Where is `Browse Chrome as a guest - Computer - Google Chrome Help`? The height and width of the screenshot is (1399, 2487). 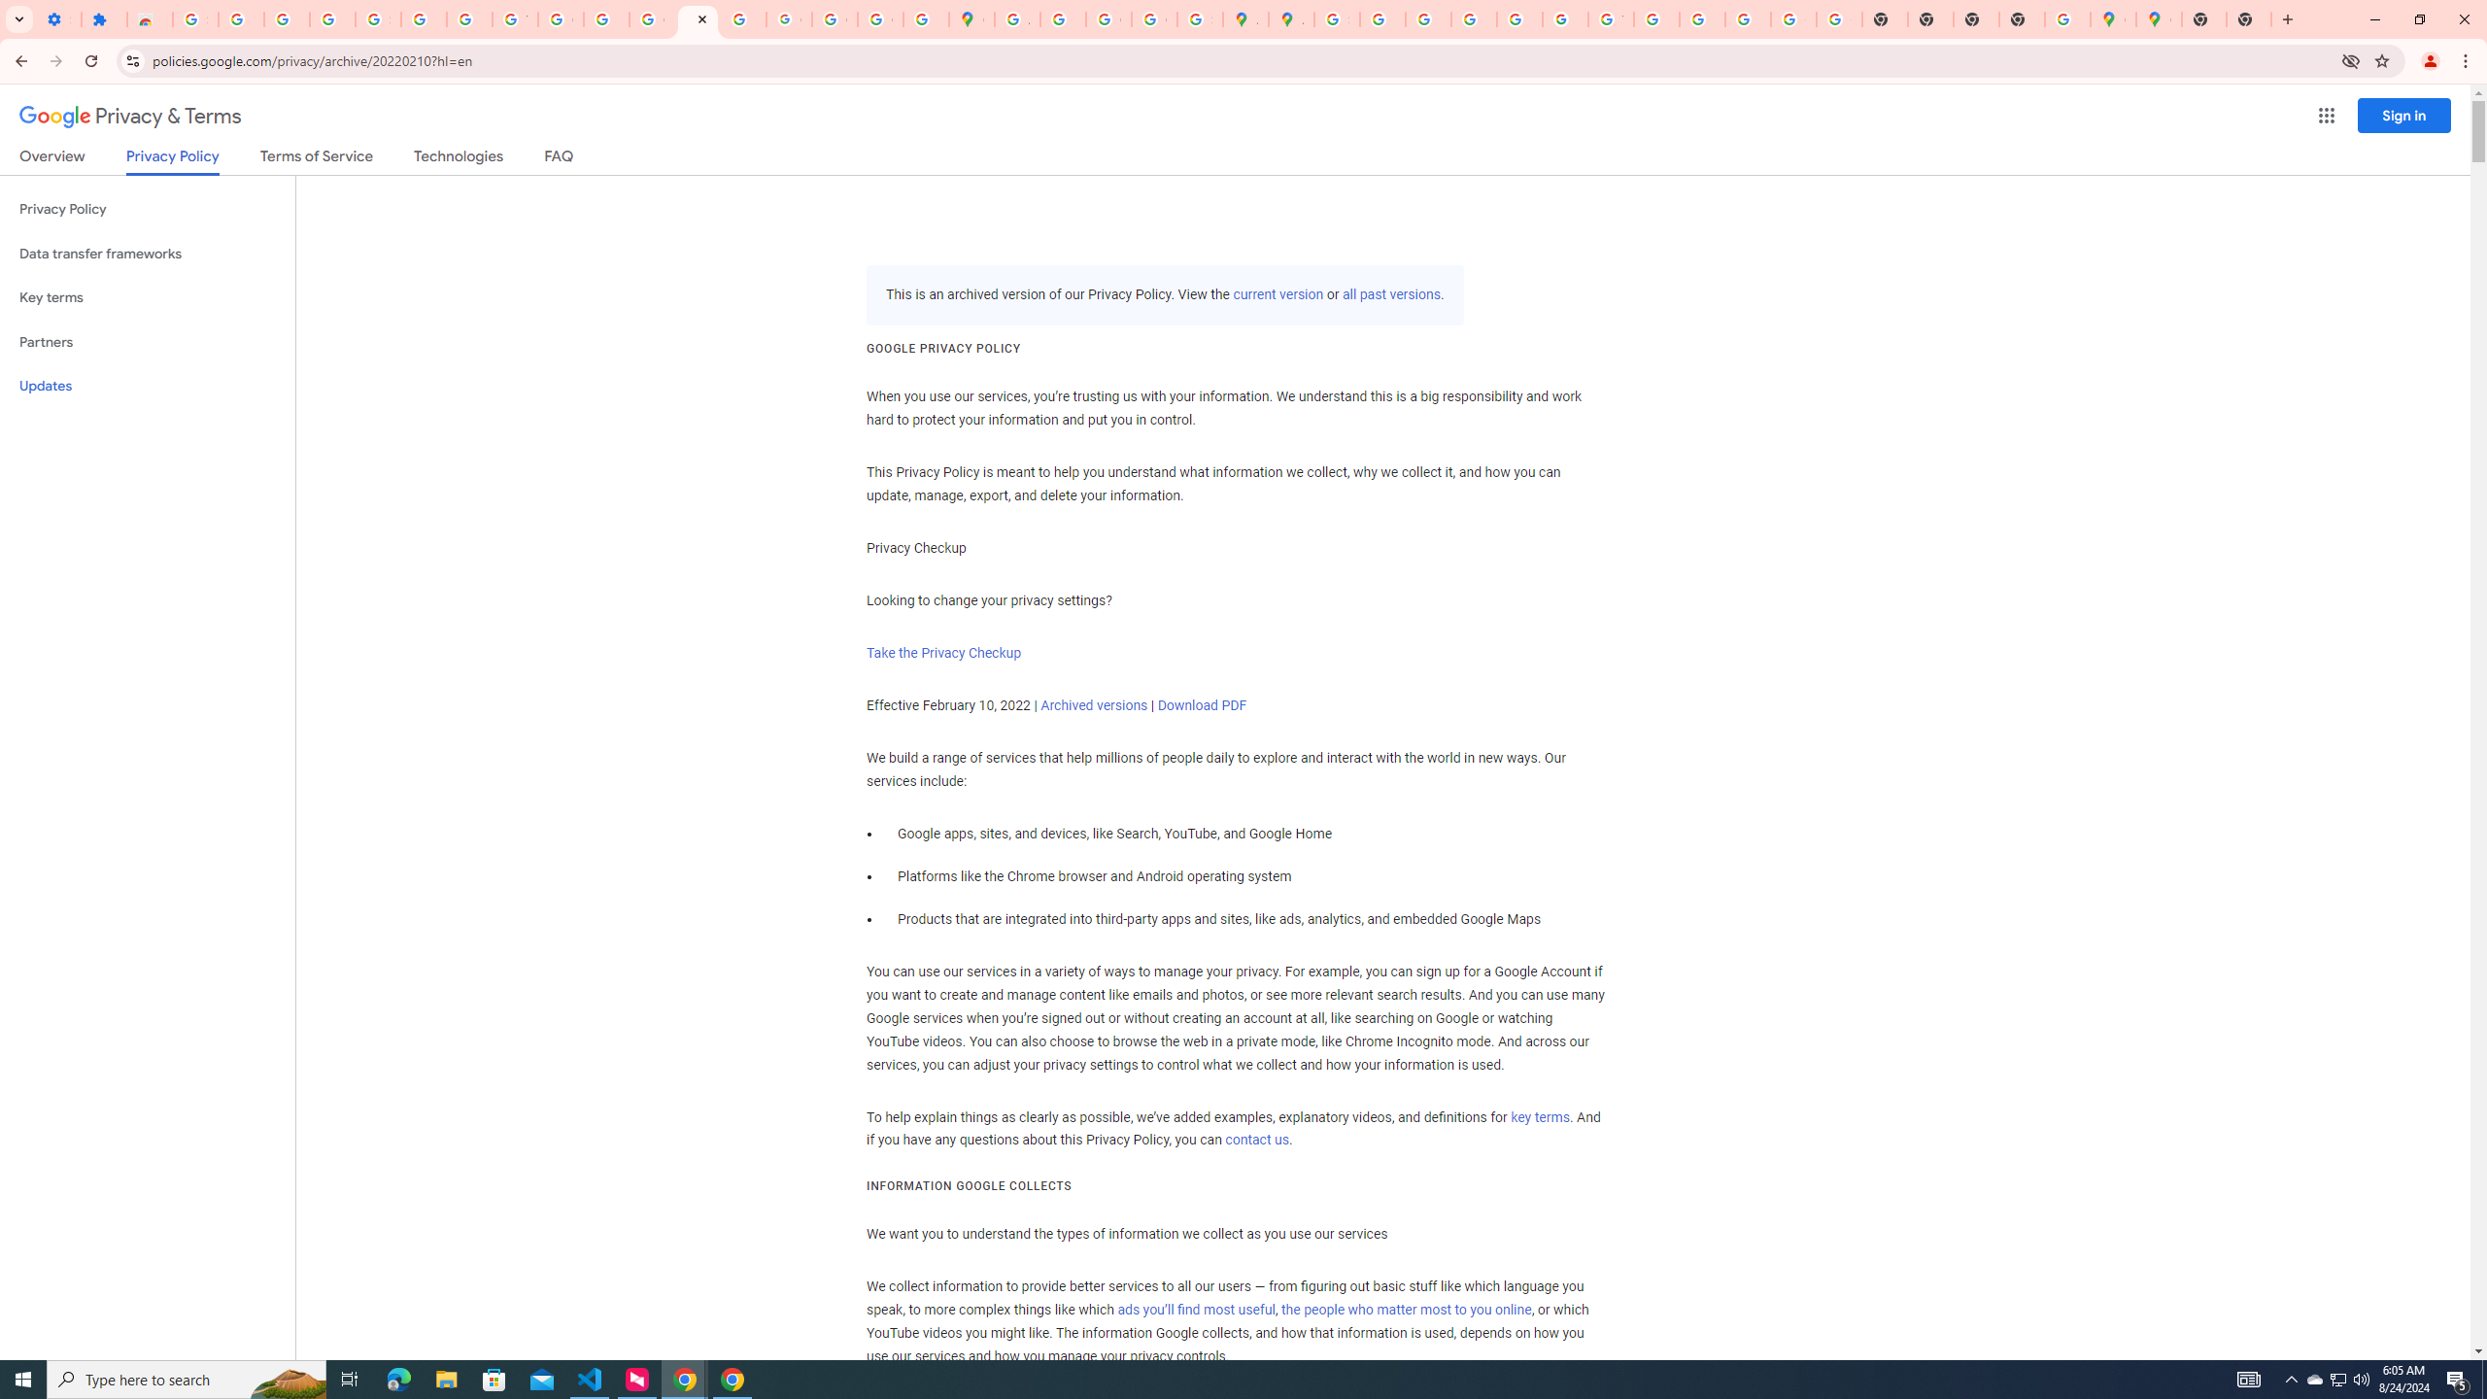 Browse Chrome as a guest - Computer - Google Chrome Help is located at coordinates (1657, 19).